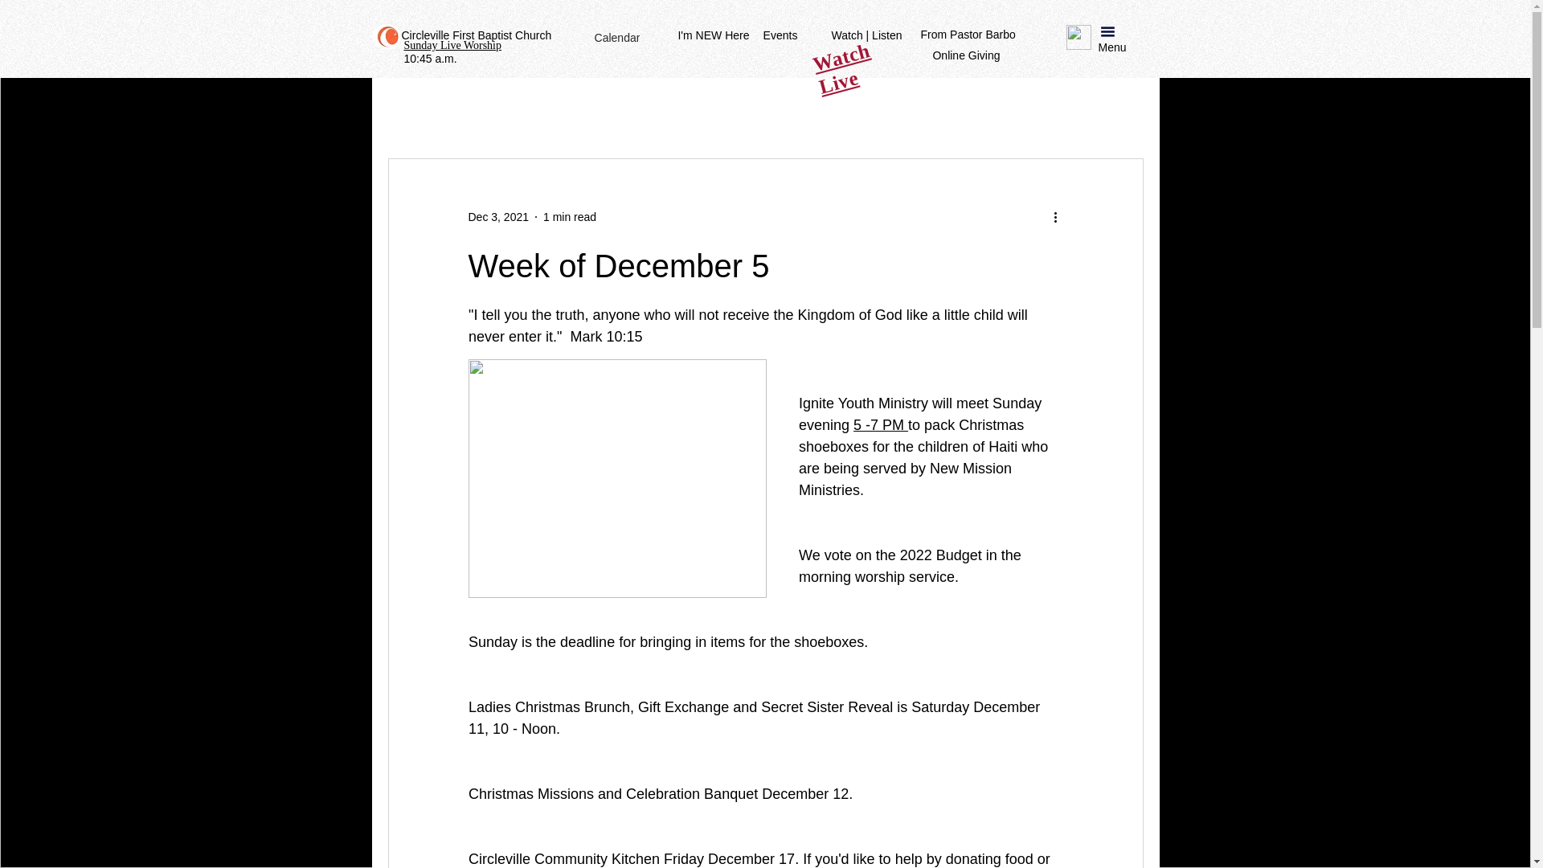 The height and width of the screenshot is (868, 1543). Describe the element at coordinates (839, 61) in the screenshot. I see `Watch Live` at that location.